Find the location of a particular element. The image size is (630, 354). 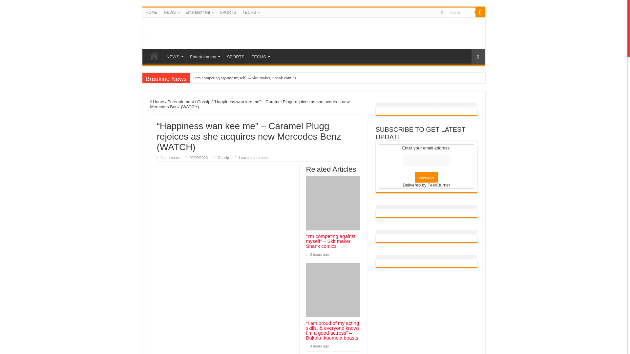

Search is located at coordinates (460, 12).